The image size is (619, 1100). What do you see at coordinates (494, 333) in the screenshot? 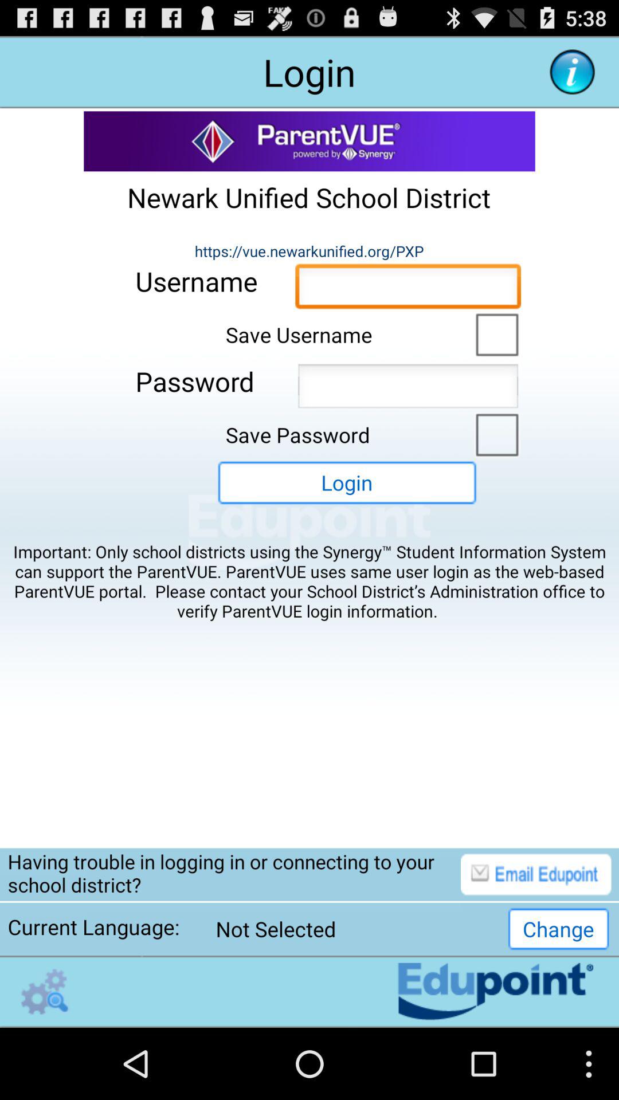
I see `check to save username` at bounding box center [494, 333].